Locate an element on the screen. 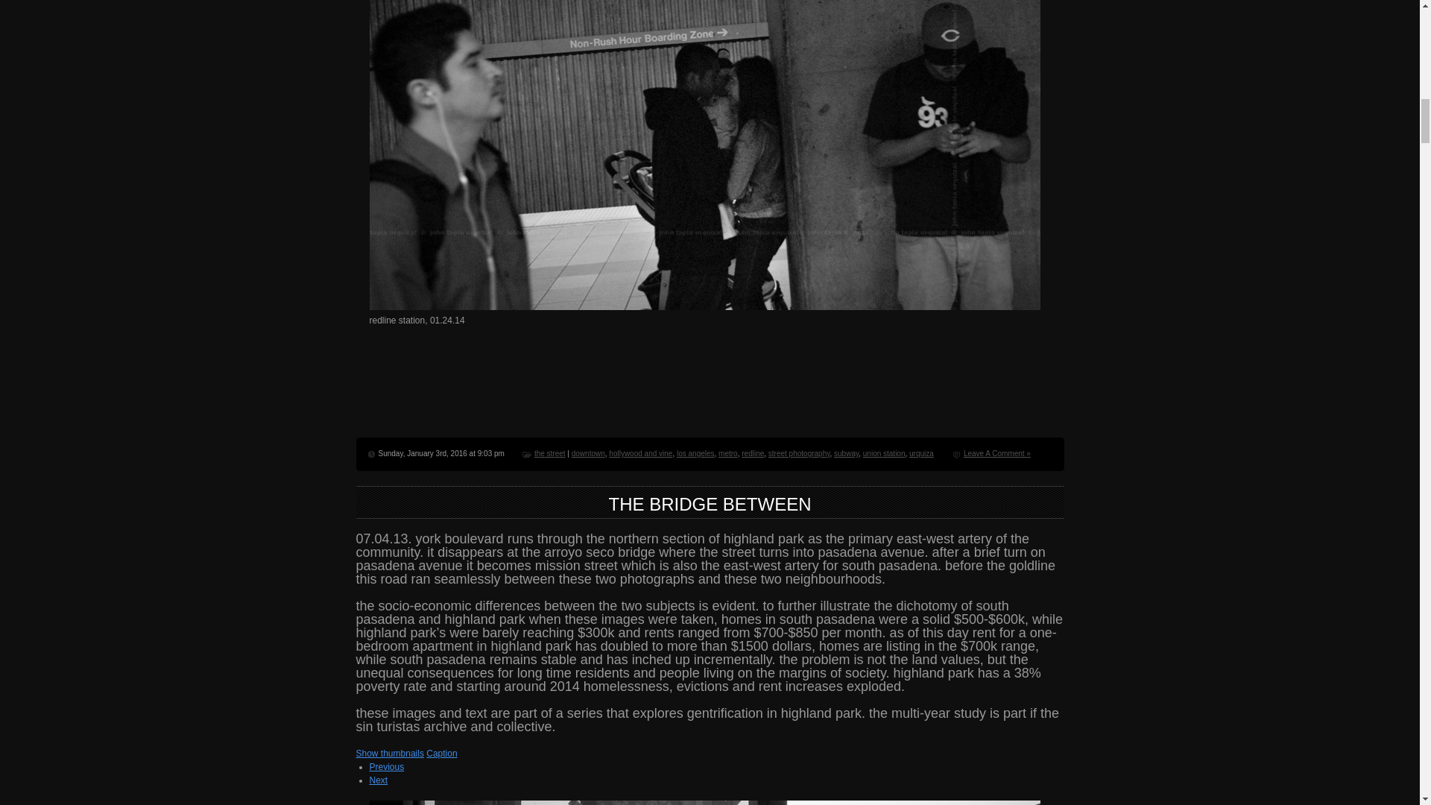 This screenshot has width=1431, height=805. Previous is located at coordinates (387, 766).